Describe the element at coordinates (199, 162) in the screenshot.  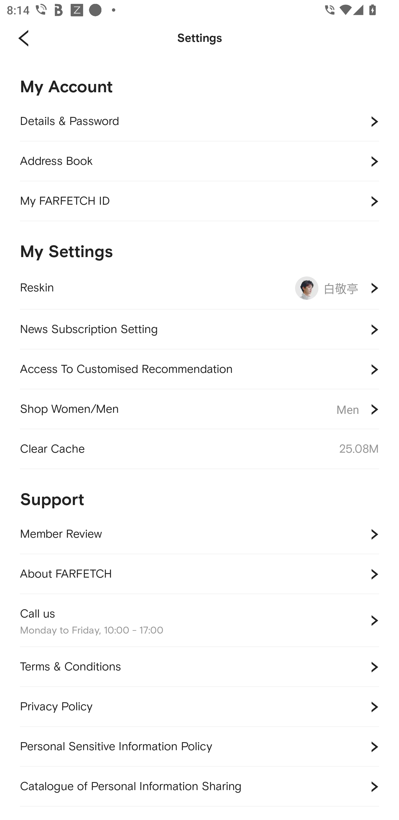
I see `Address Book` at that location.